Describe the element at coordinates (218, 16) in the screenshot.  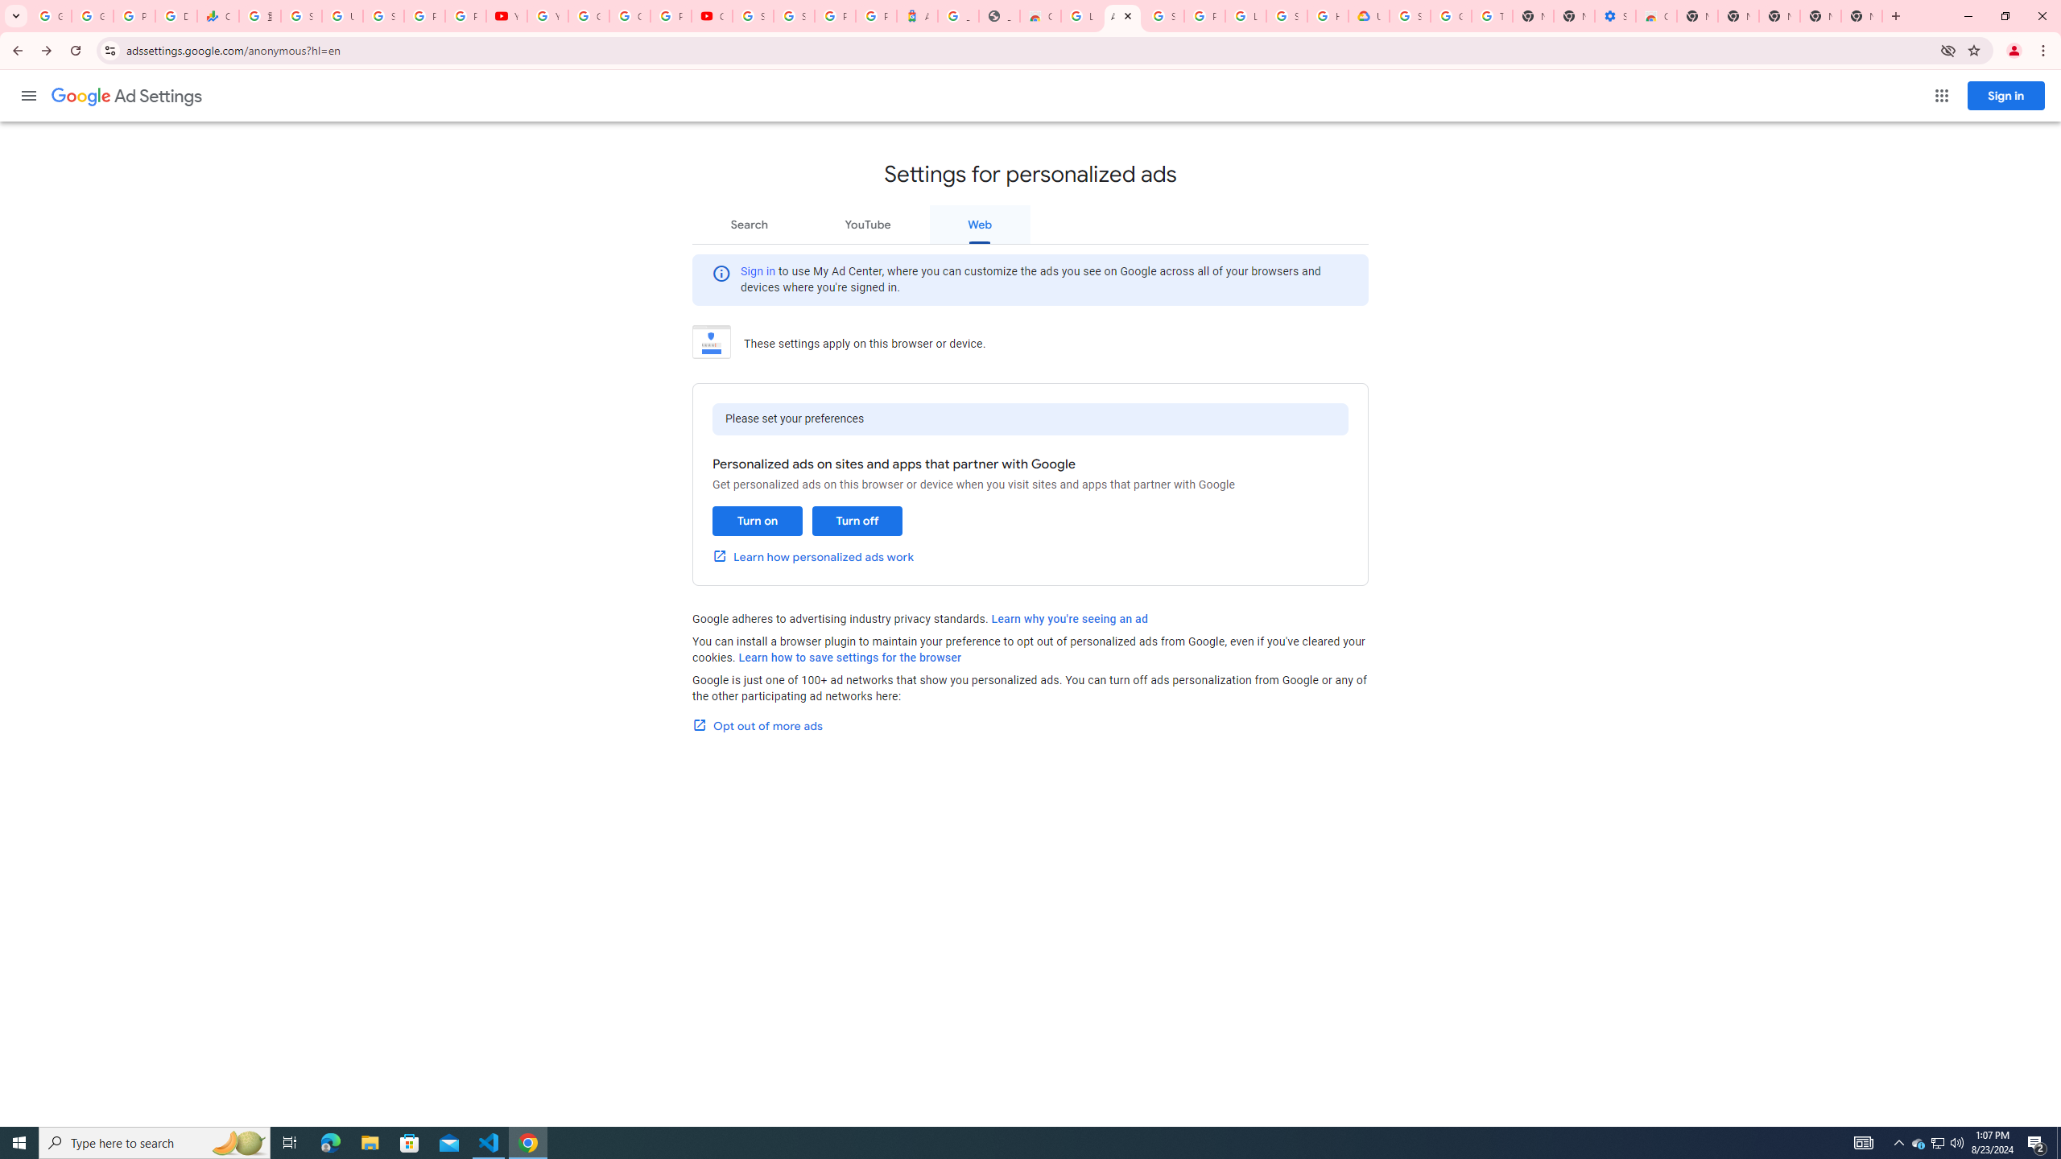
I see `Currencies - Google Finance` at that location.